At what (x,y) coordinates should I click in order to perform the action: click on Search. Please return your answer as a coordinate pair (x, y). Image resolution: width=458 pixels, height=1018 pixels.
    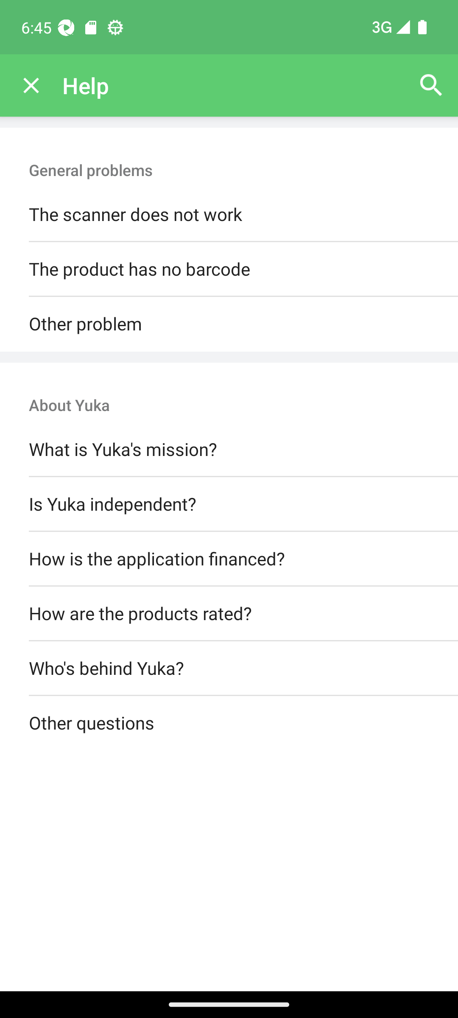
    Looking at the image, I should click on (431, 86).